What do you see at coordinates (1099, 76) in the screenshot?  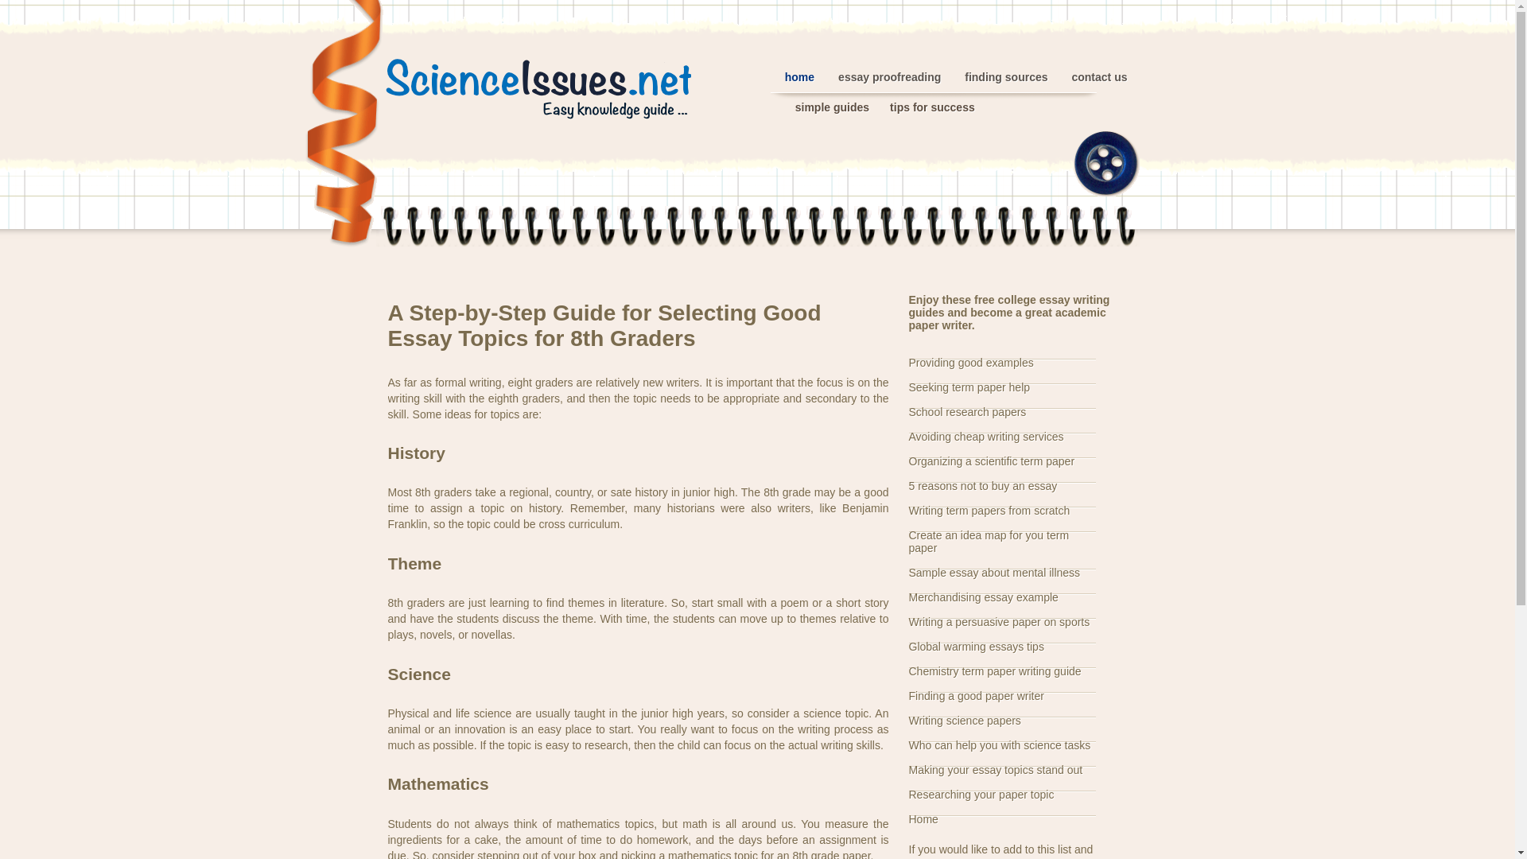 I see `contact us` at bounding box center [1099, 76].